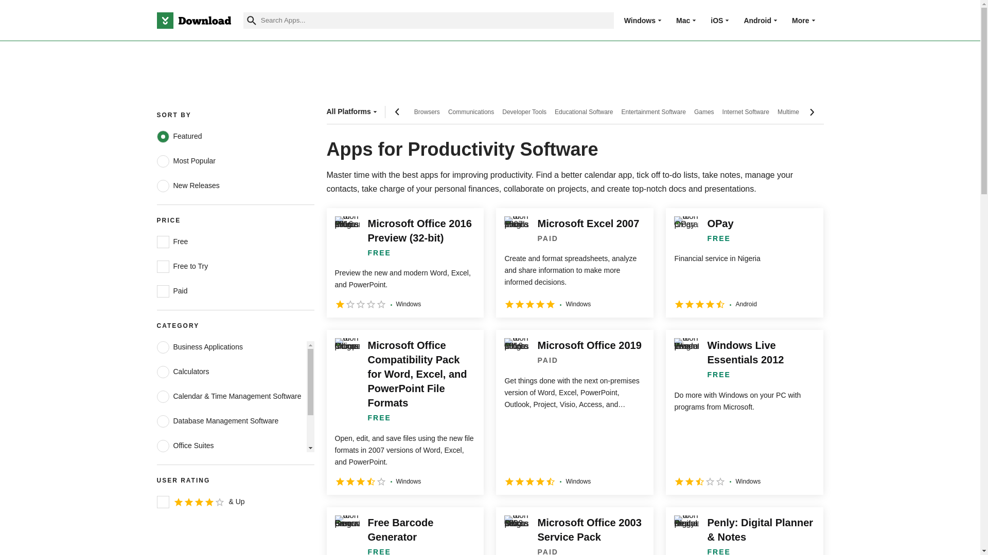  What do you see at coordinates (163, 291) in the screenshot?
I see `paid` at bounding box center [163, 291].